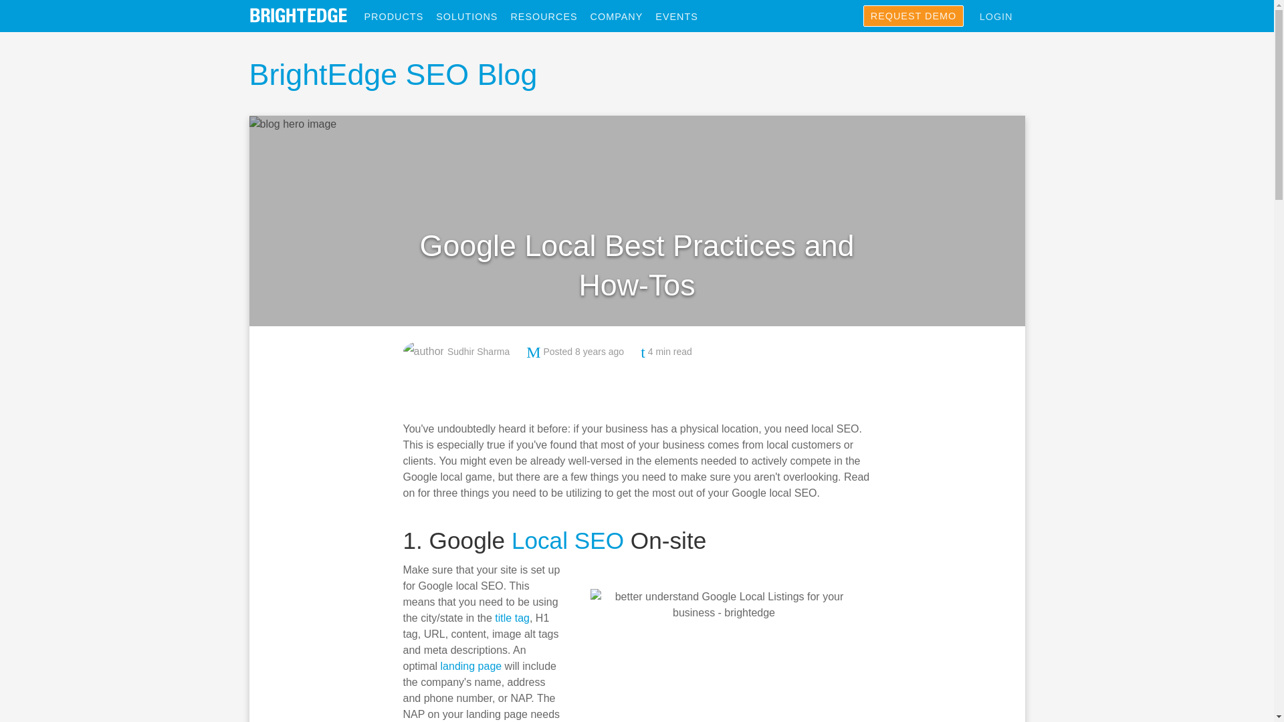 This screenshot has height=722, width=1284. What do you see at coordinates (472, 17) in the screenshot?
I see `SOLUTIONS` at bounding box center [472, 17].